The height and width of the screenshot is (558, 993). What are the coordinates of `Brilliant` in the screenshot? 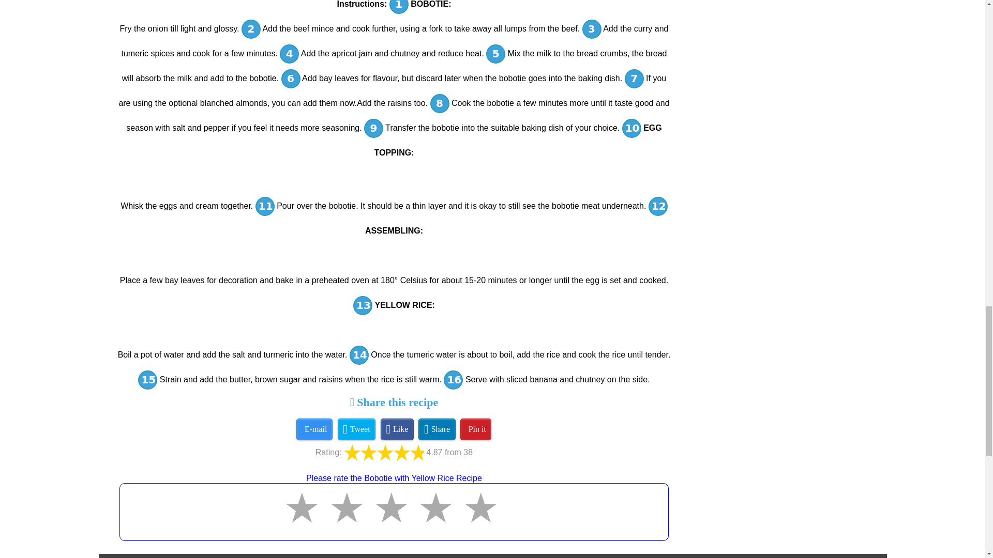 It's located at (439, 519).